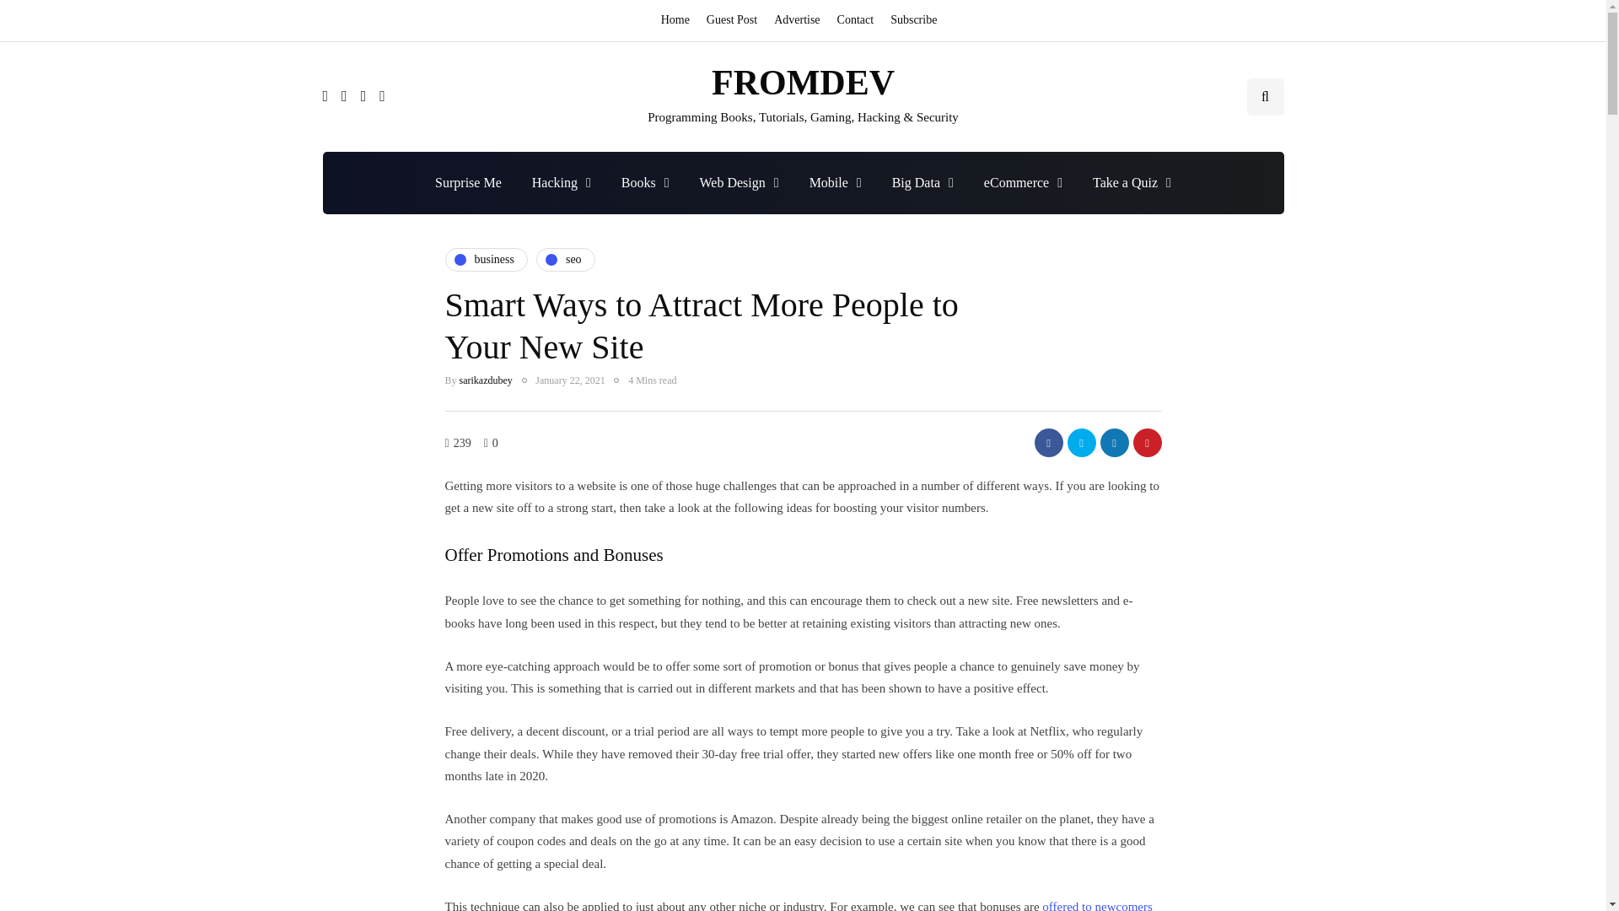 This screenshot has height=911, width=1619. Describe the element at coordinates (467, 182) in the screenshot. I see `Surprise Me` at that location.